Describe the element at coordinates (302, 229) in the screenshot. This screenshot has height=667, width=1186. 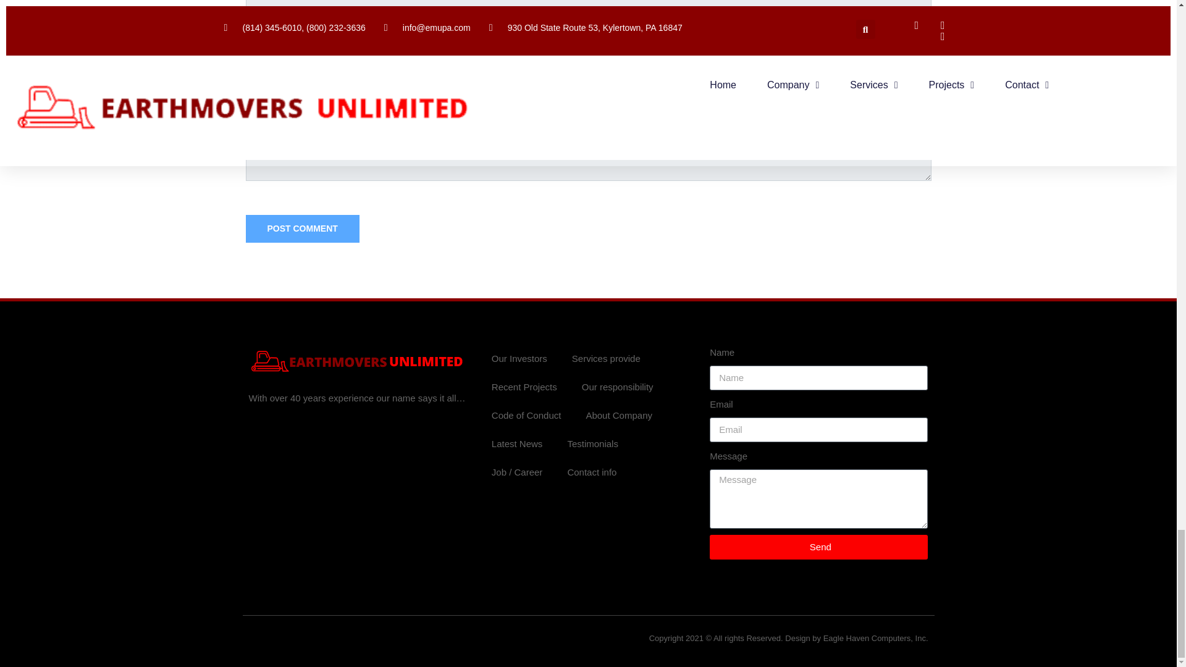
I see `Post Comment` at that location.